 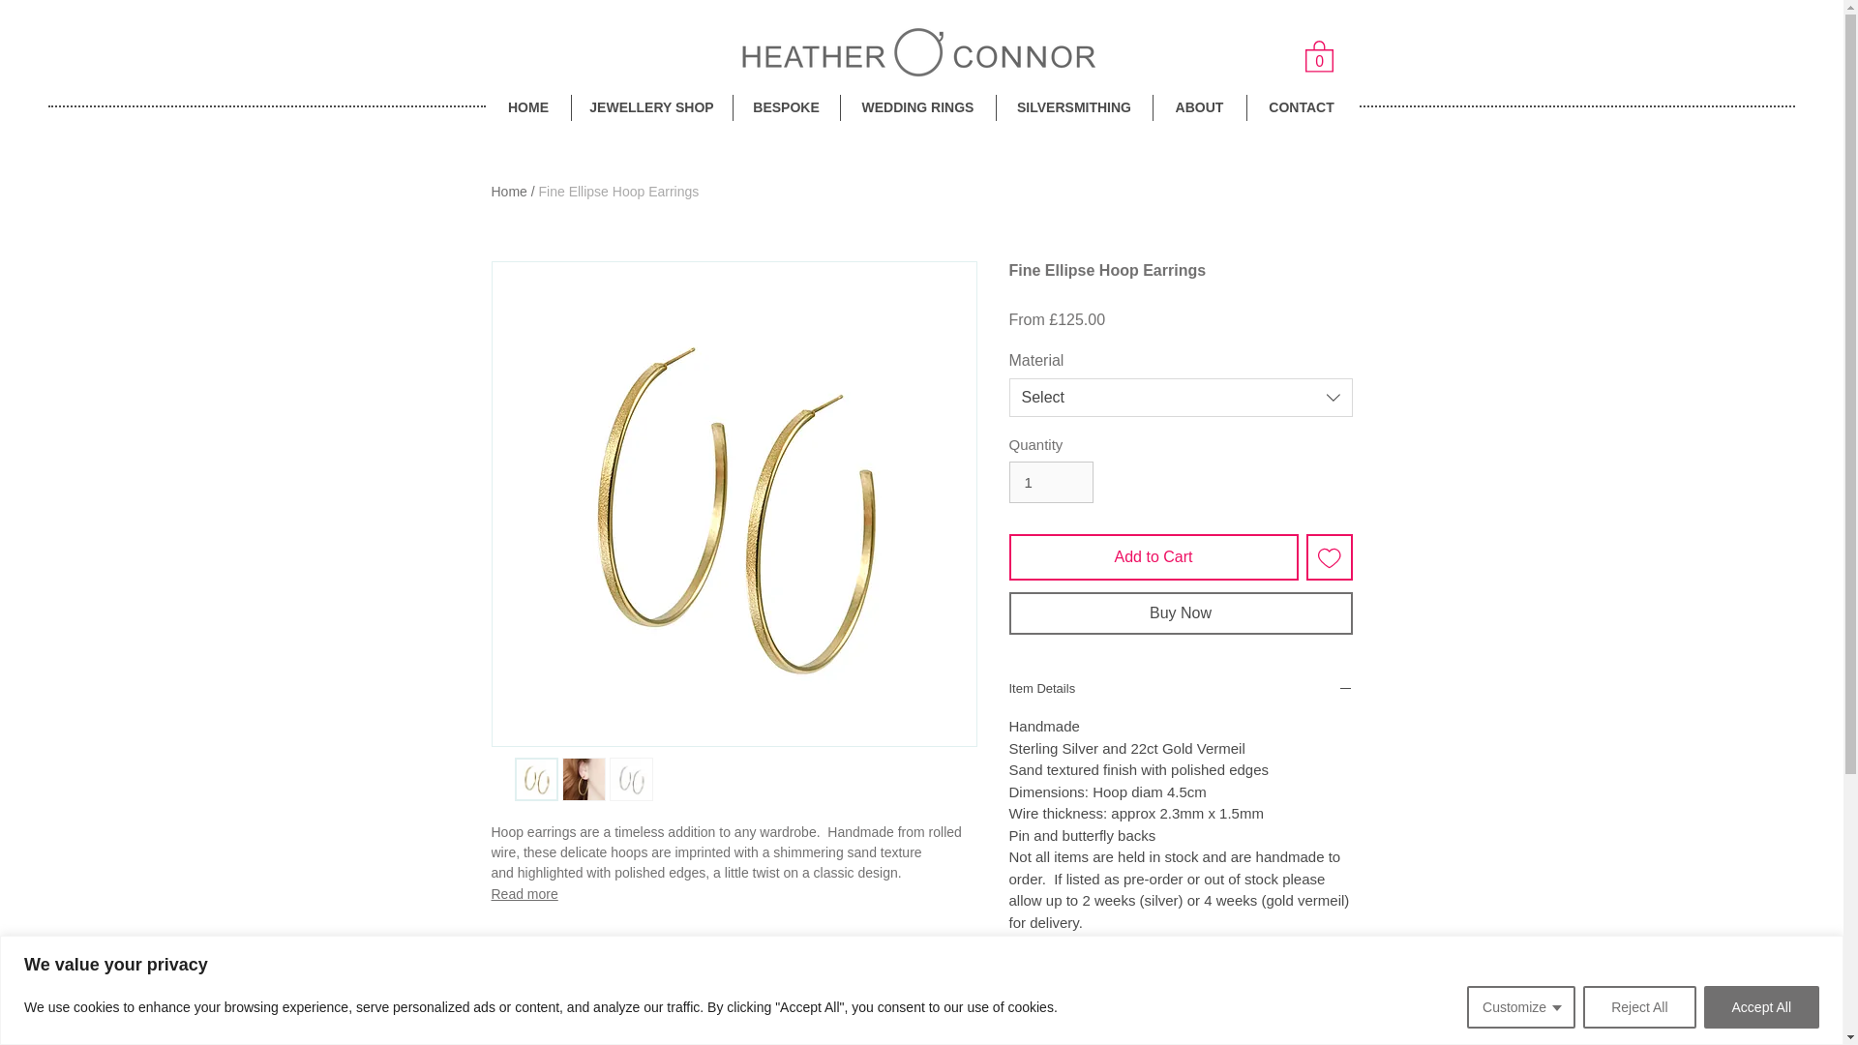 I want to click on SILVERSMITHING, so click(x=1074, y=108).